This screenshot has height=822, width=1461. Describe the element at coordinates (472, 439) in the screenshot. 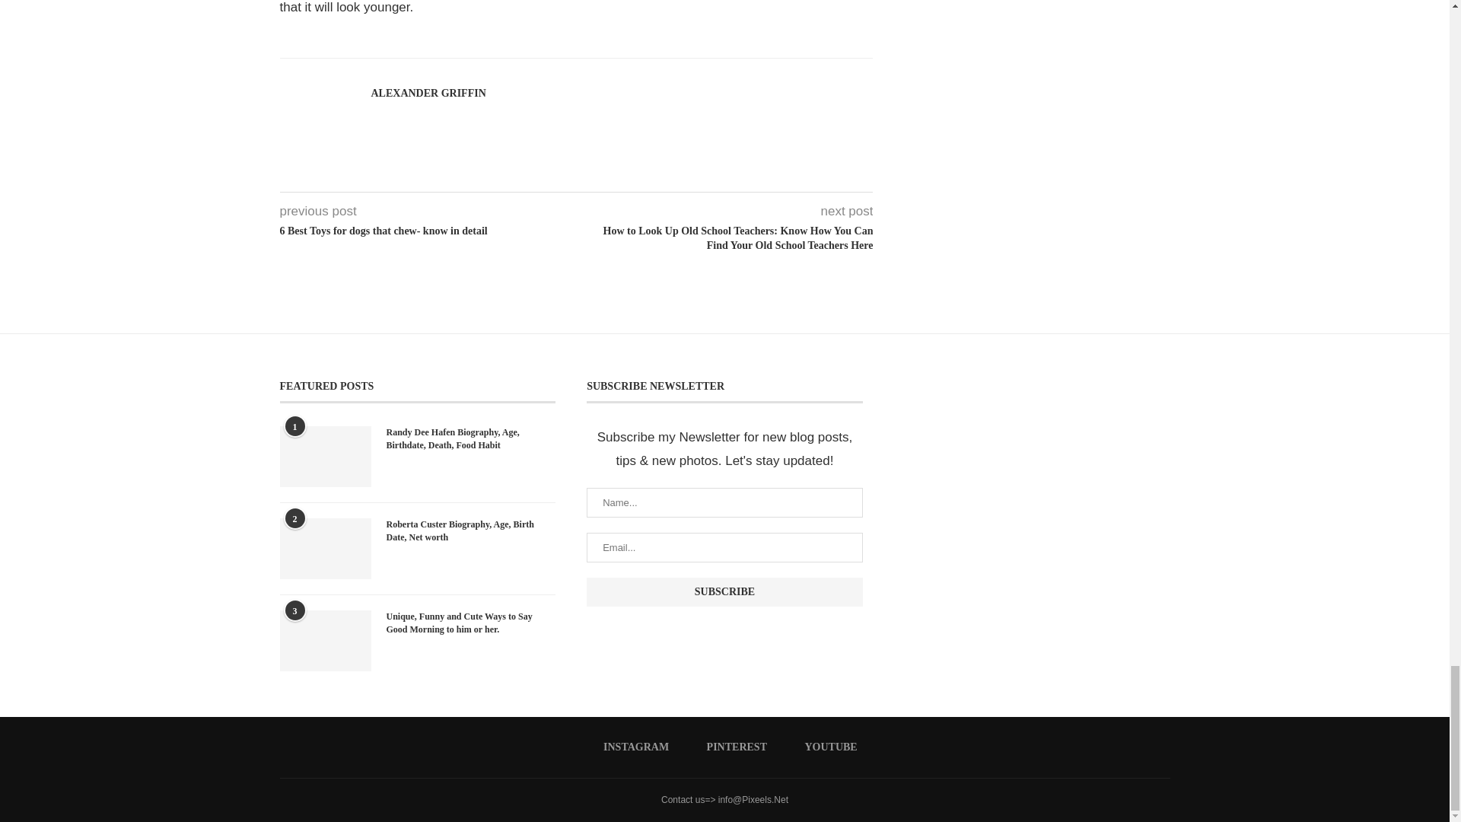

I see `Randy Dee Hafen Biography, Age, Birthdate, Death, Food Habit` at that location.